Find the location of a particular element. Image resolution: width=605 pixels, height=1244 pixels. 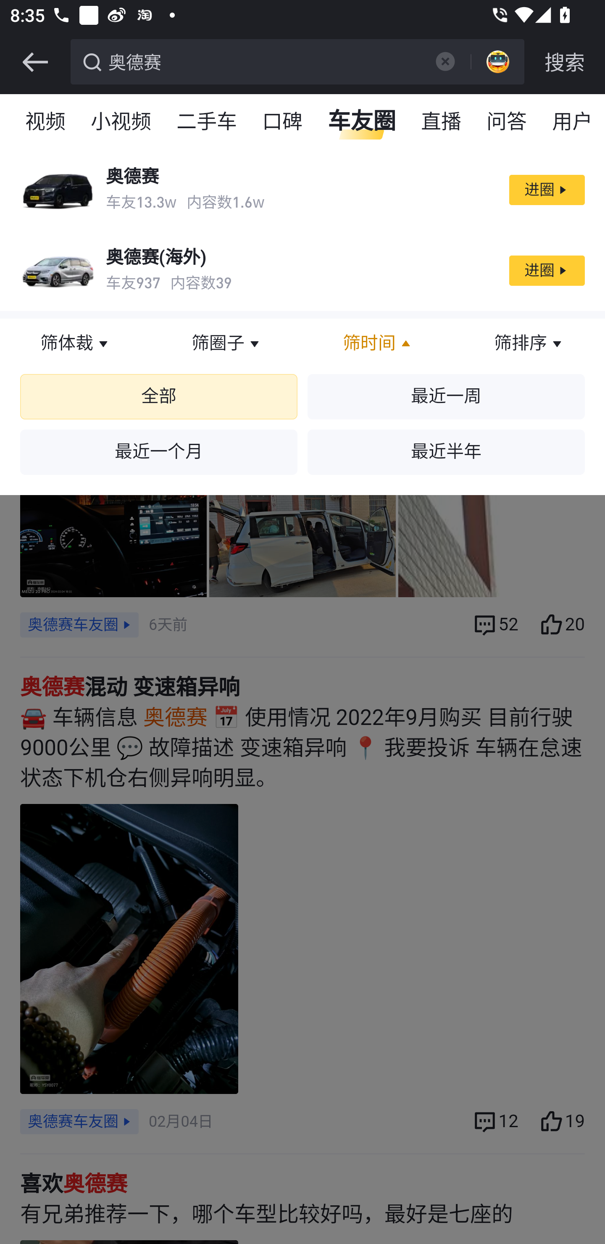

进圈 is located at coordinates (546, 270).